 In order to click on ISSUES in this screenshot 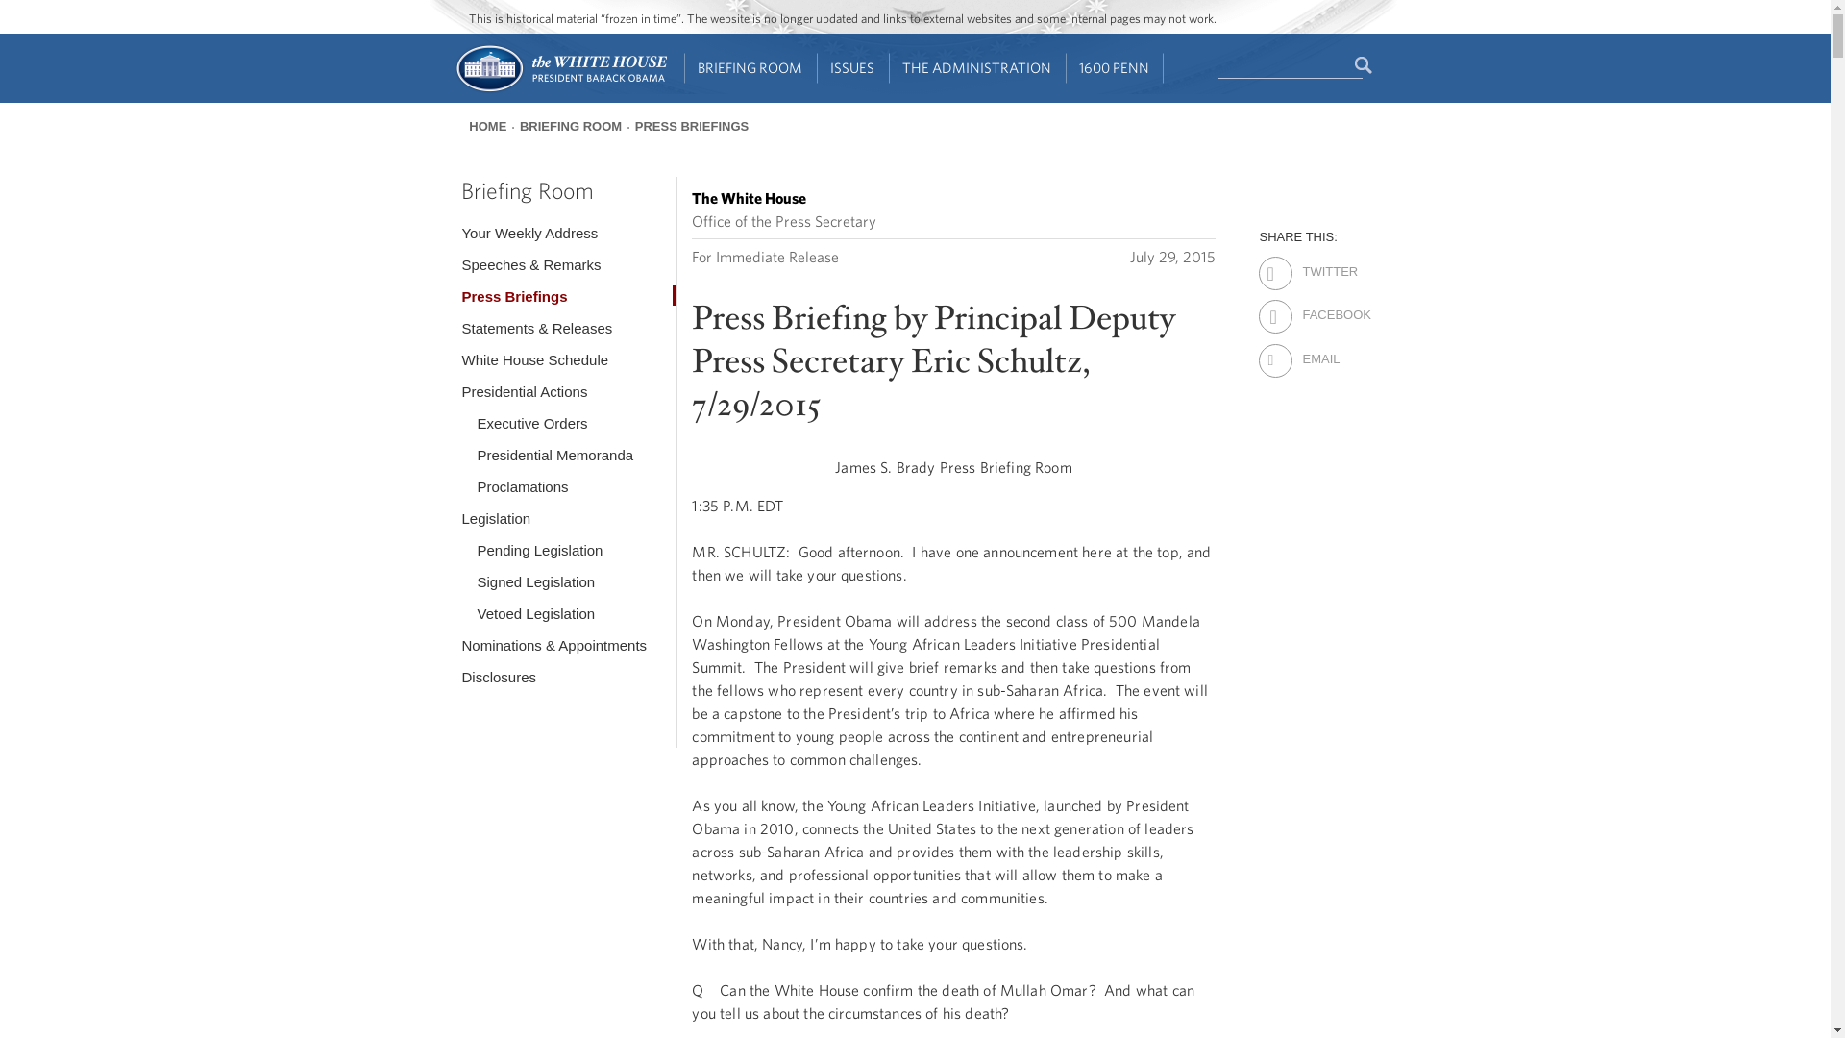, I will do `click(853, 68)`.